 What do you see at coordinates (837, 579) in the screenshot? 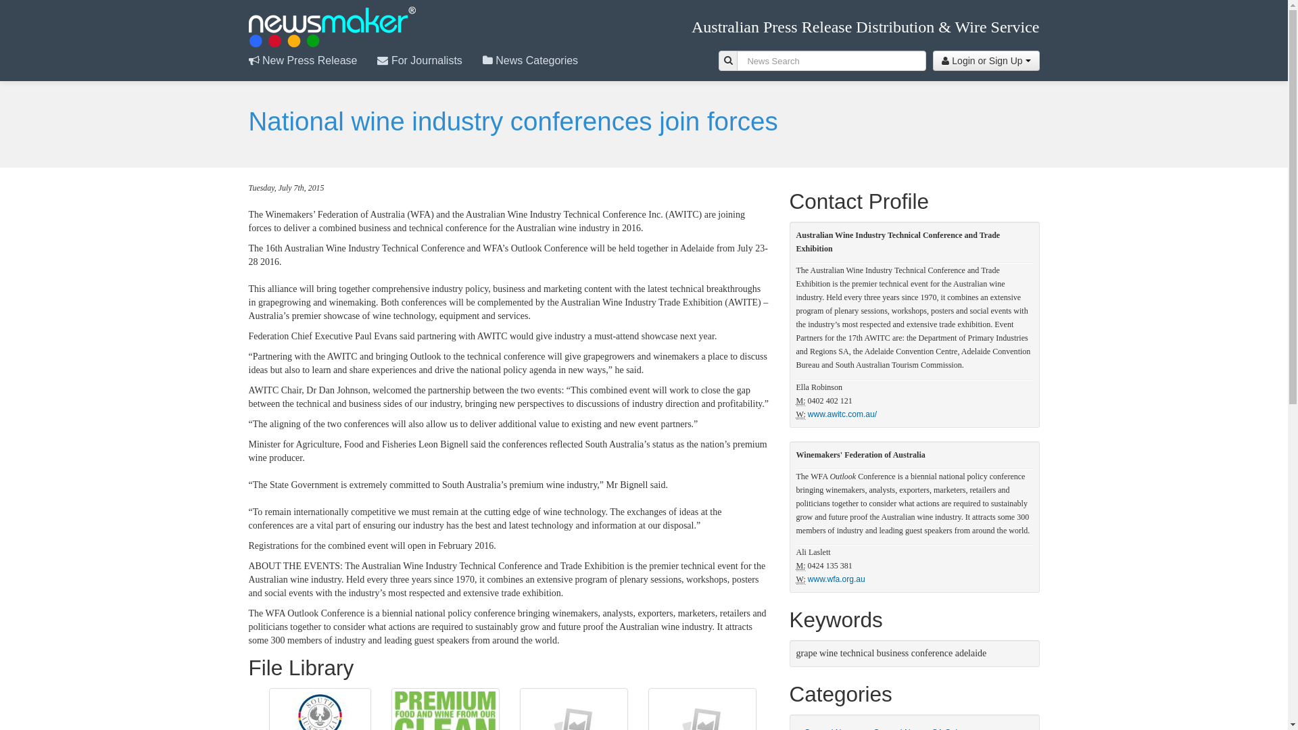
I see `www.wfa.org.au` at bounding box center [837, 579].